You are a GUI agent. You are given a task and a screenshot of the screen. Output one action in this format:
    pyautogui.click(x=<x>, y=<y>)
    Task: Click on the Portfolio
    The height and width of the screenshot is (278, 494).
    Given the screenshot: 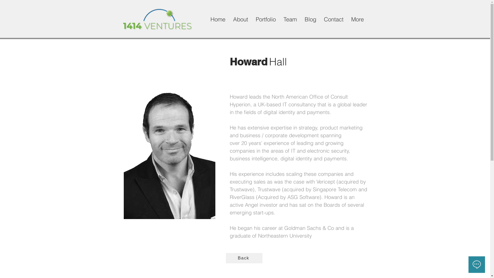 What is the action you would take?
    pyautogui.click(x=266, y=19)
    